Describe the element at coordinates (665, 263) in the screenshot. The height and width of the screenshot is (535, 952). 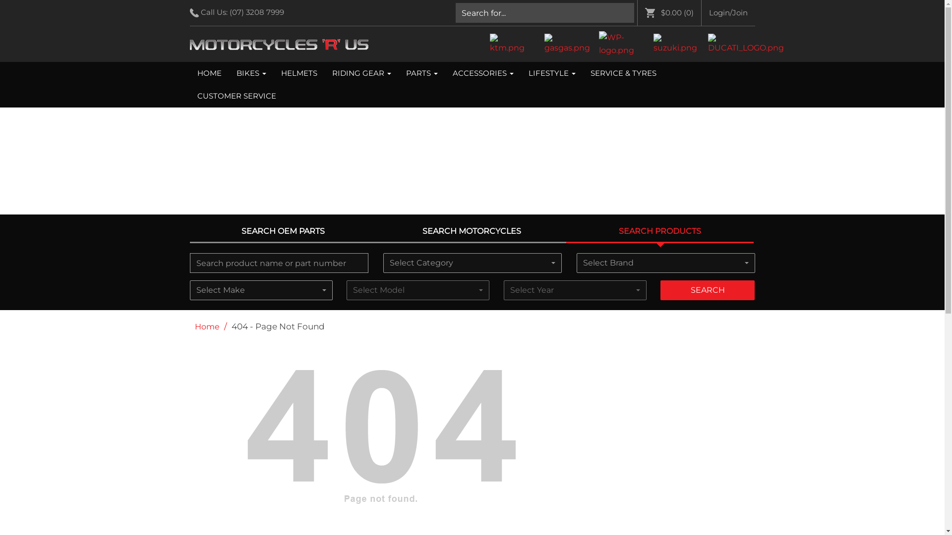
I see `Select Brand` at that location.